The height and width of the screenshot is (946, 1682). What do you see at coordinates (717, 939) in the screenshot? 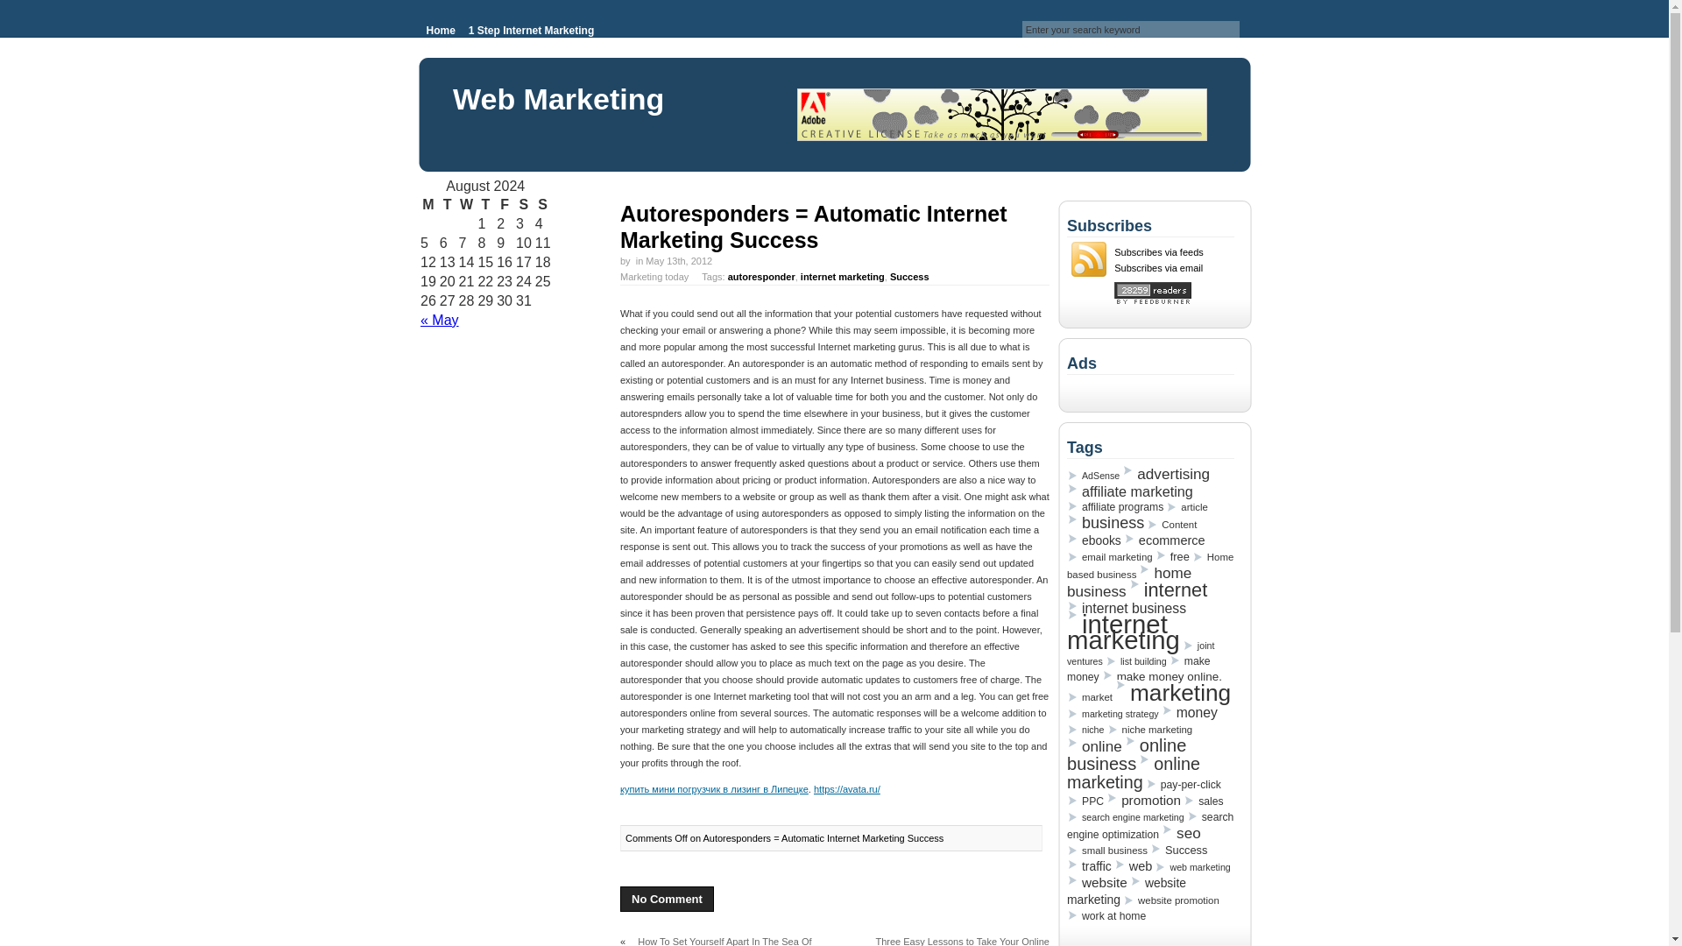
I see `How To Set Yourself Apart In The Sea Of Online Marketers` at bounding box center [717, 939].